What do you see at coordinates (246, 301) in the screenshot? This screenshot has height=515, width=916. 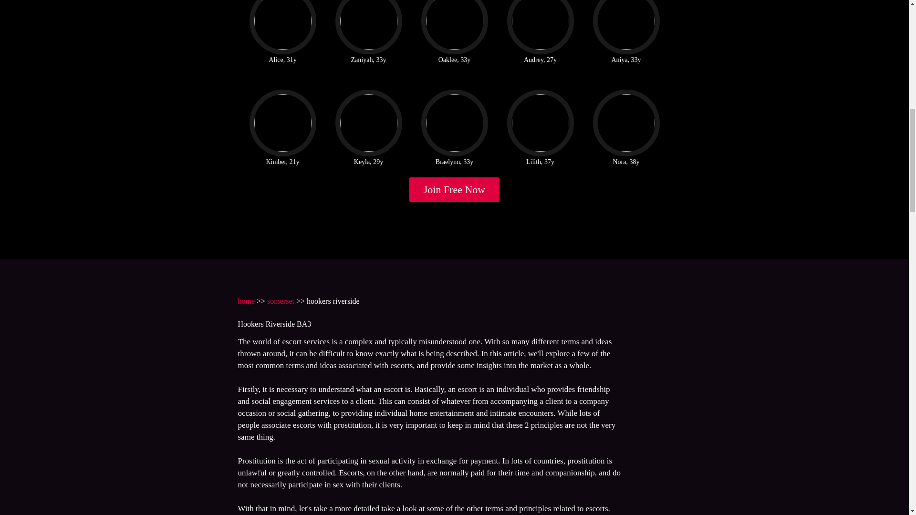 I see `home` at bounding box center [246, 301].